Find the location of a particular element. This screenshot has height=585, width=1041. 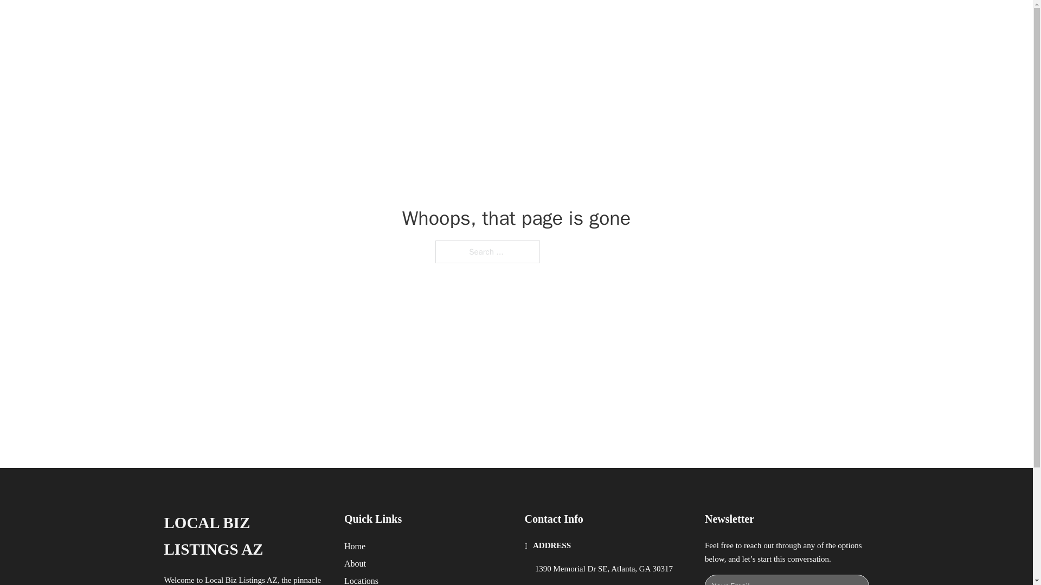

Home is located at coordinates (355, 546).